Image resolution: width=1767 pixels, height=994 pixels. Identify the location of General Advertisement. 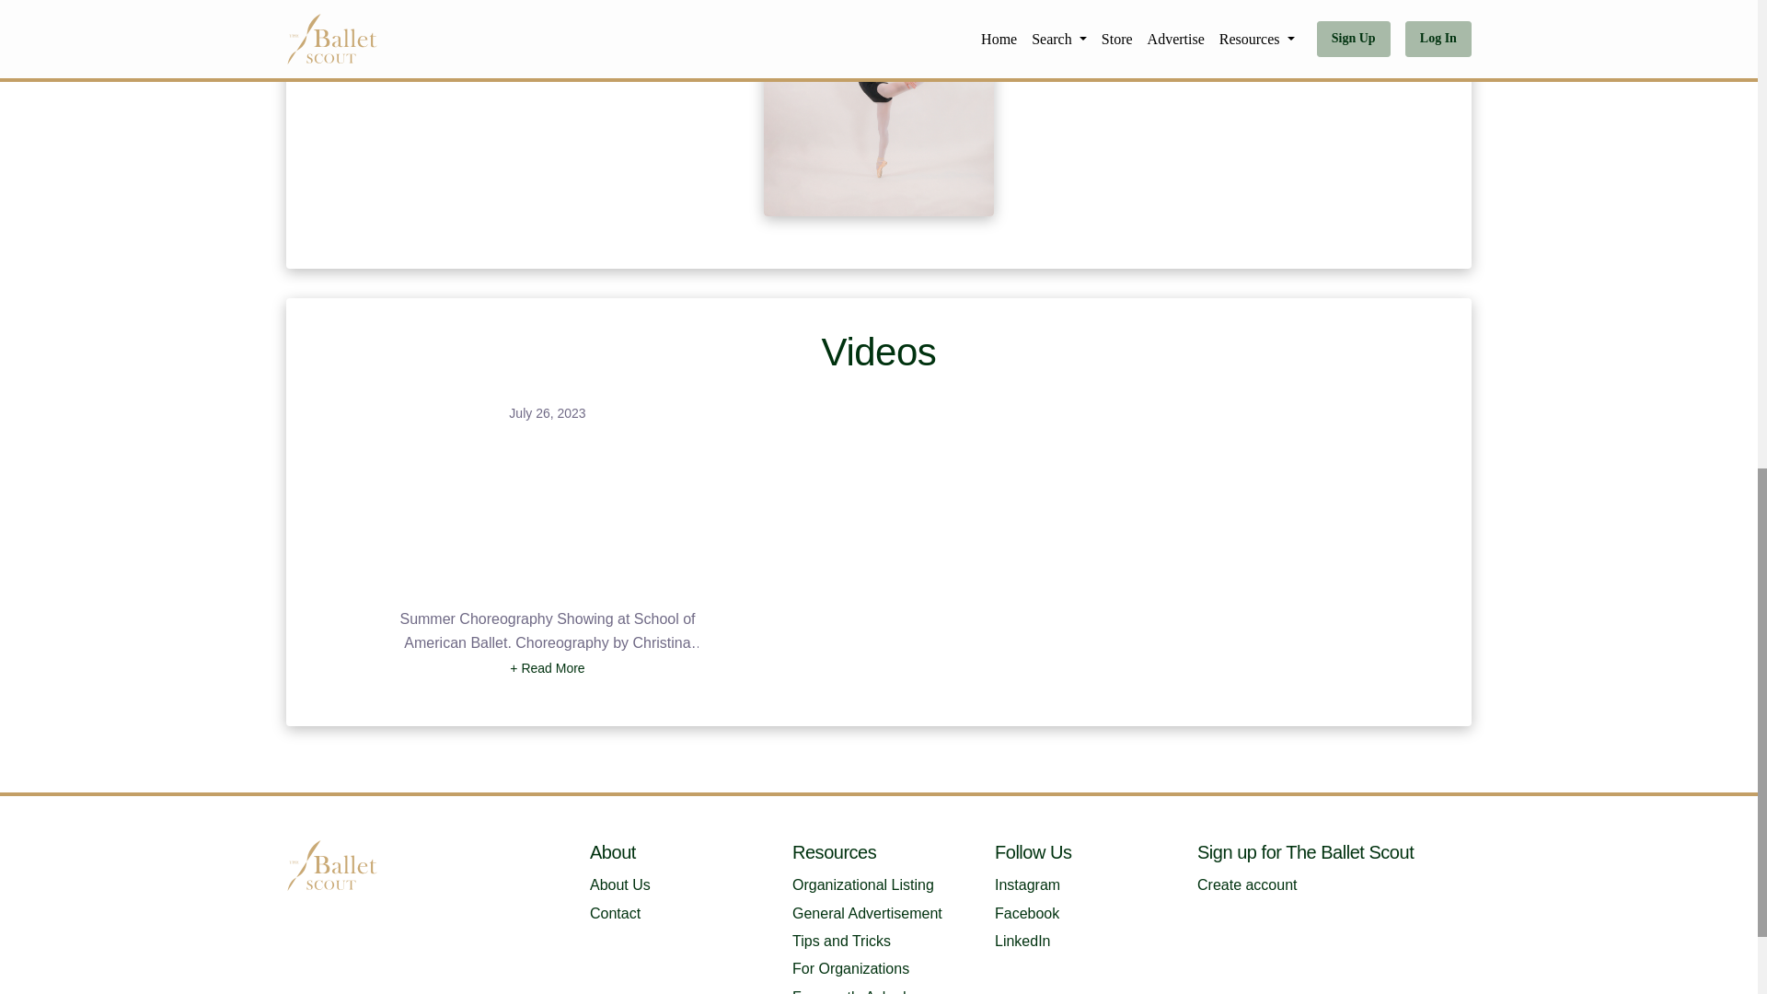
(867, 913).